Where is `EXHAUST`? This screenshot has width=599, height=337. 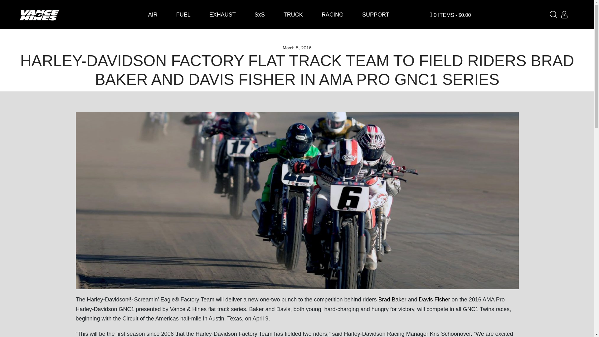 EXHAUST is located at coordinates (222, 14).